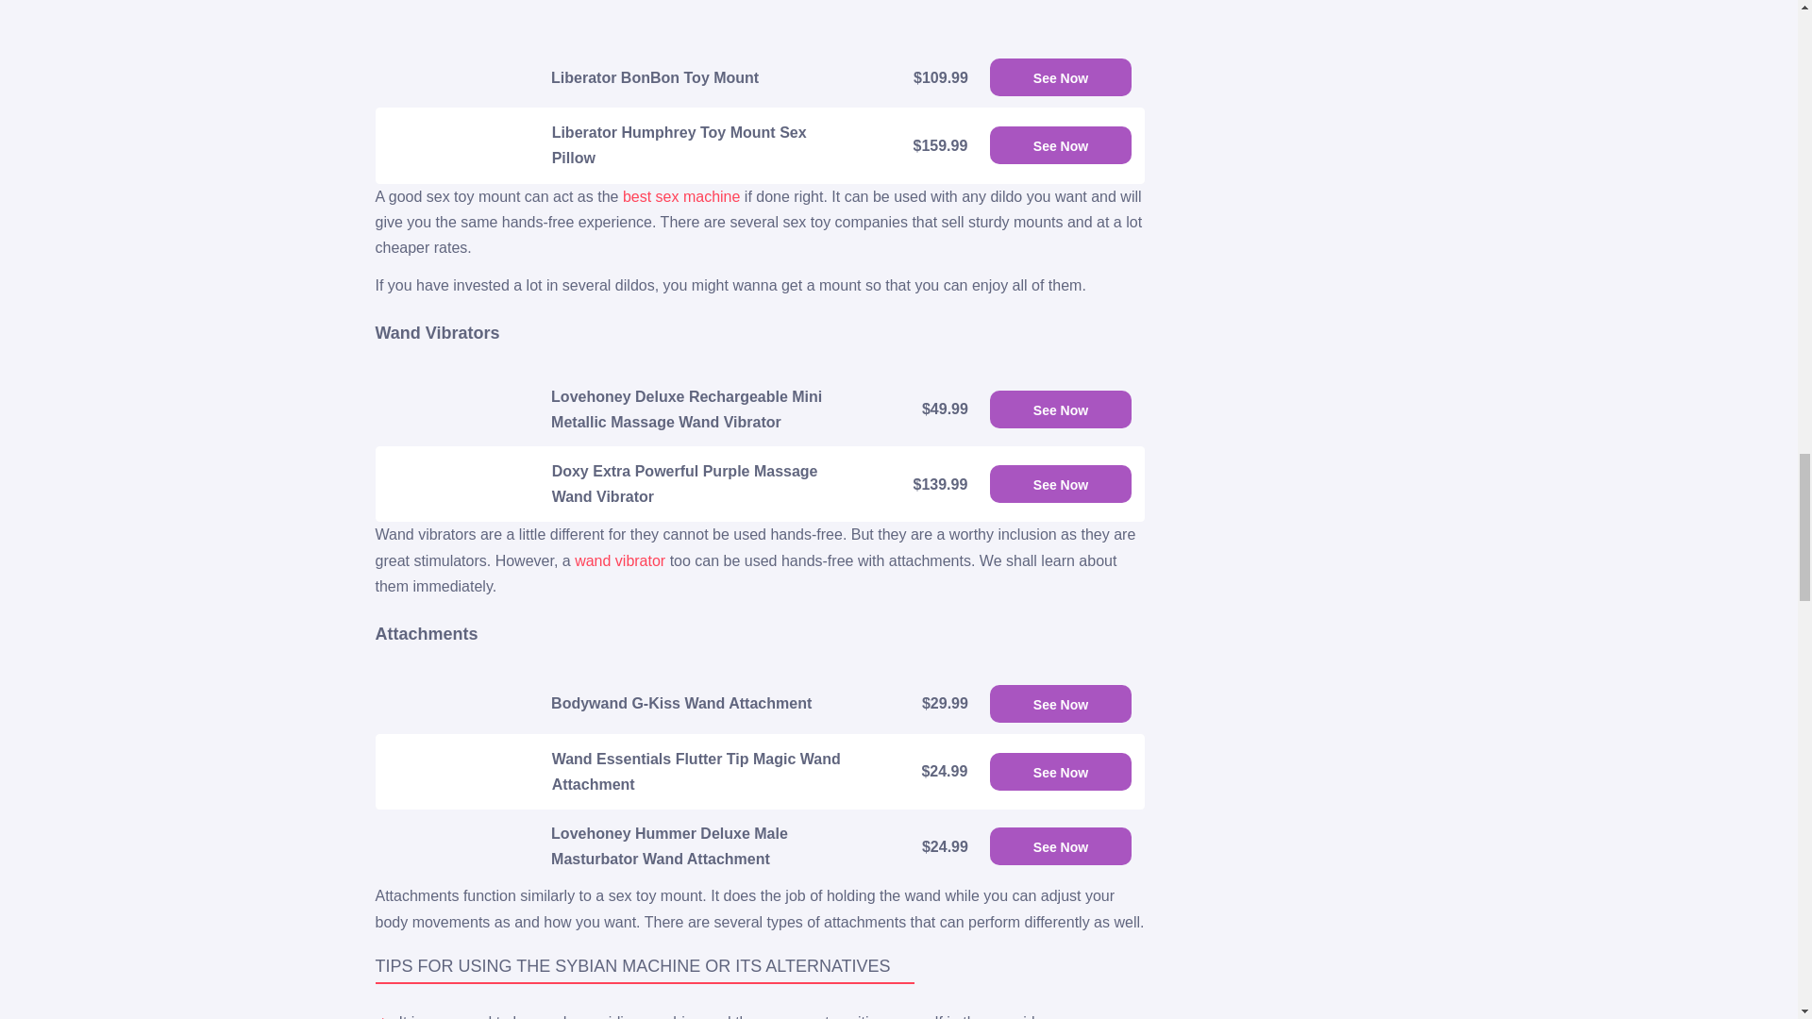 The height and width of the screenshot is (1019, 1812). I want to click on See Now, so click(1060, 76).